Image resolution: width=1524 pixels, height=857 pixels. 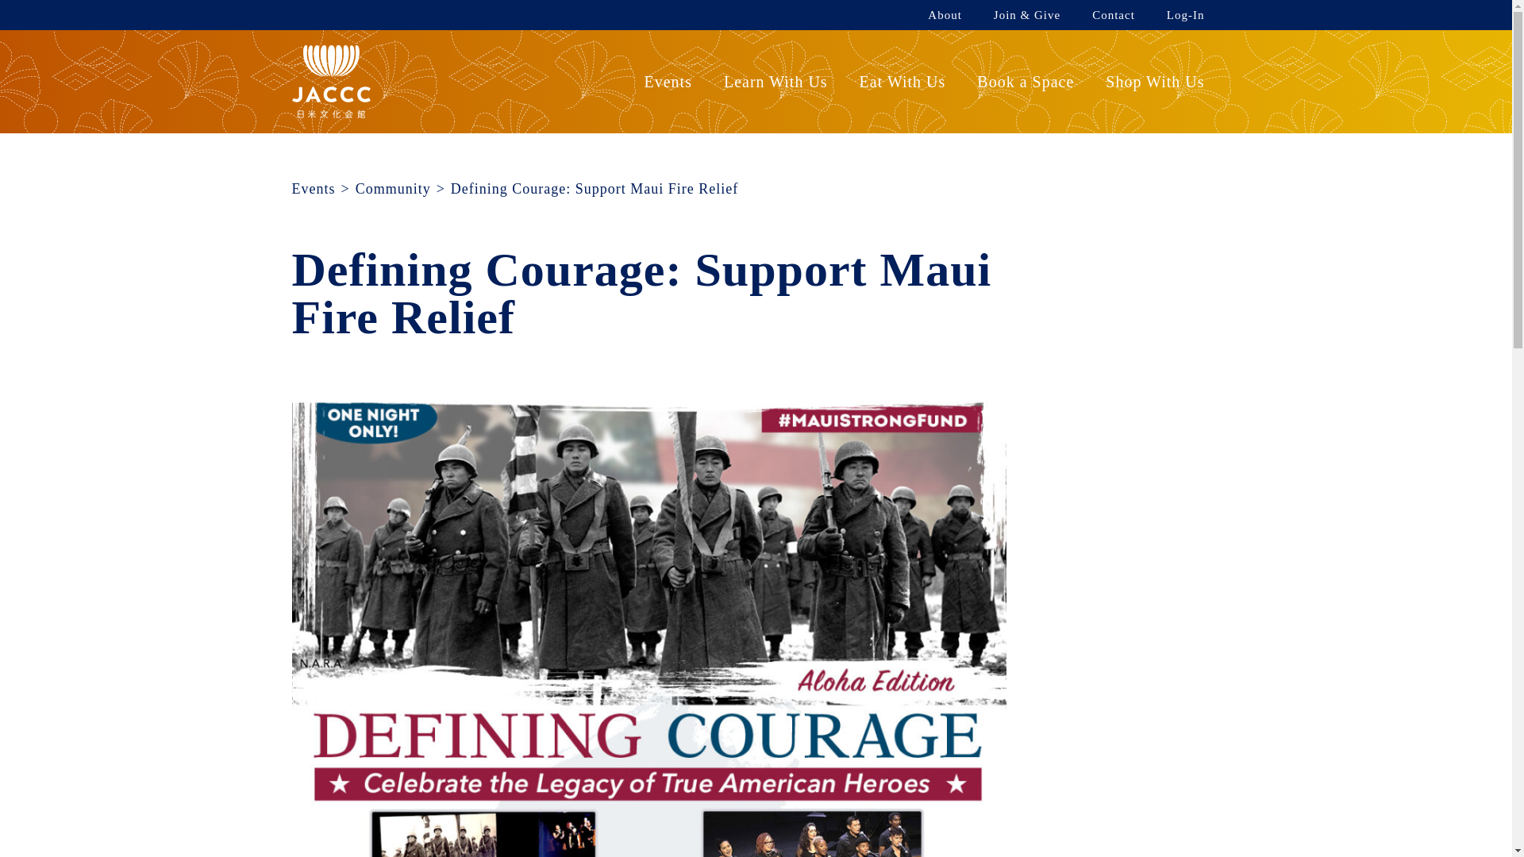 I want to click on Learn With Us, so click(x=775, y=81).